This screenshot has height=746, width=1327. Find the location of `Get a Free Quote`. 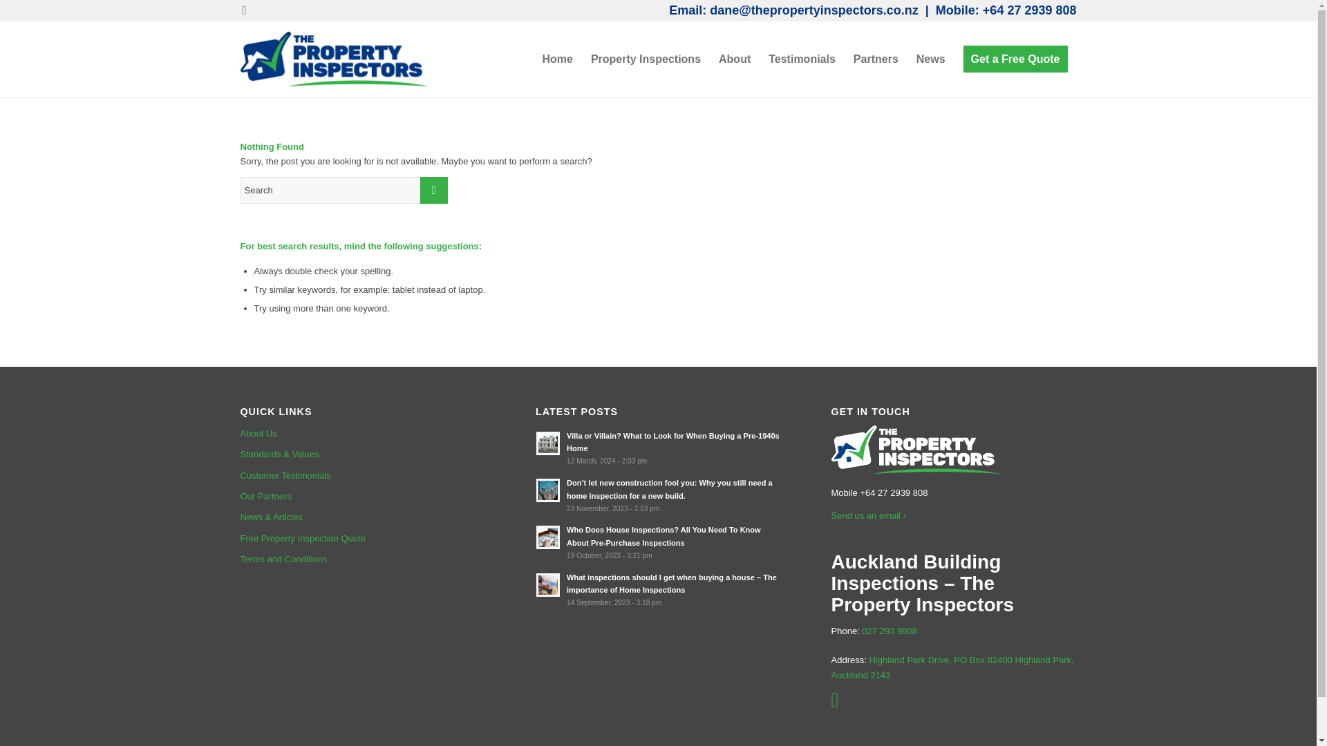

Get a Free Quote is located at coordinates (1015, 59).